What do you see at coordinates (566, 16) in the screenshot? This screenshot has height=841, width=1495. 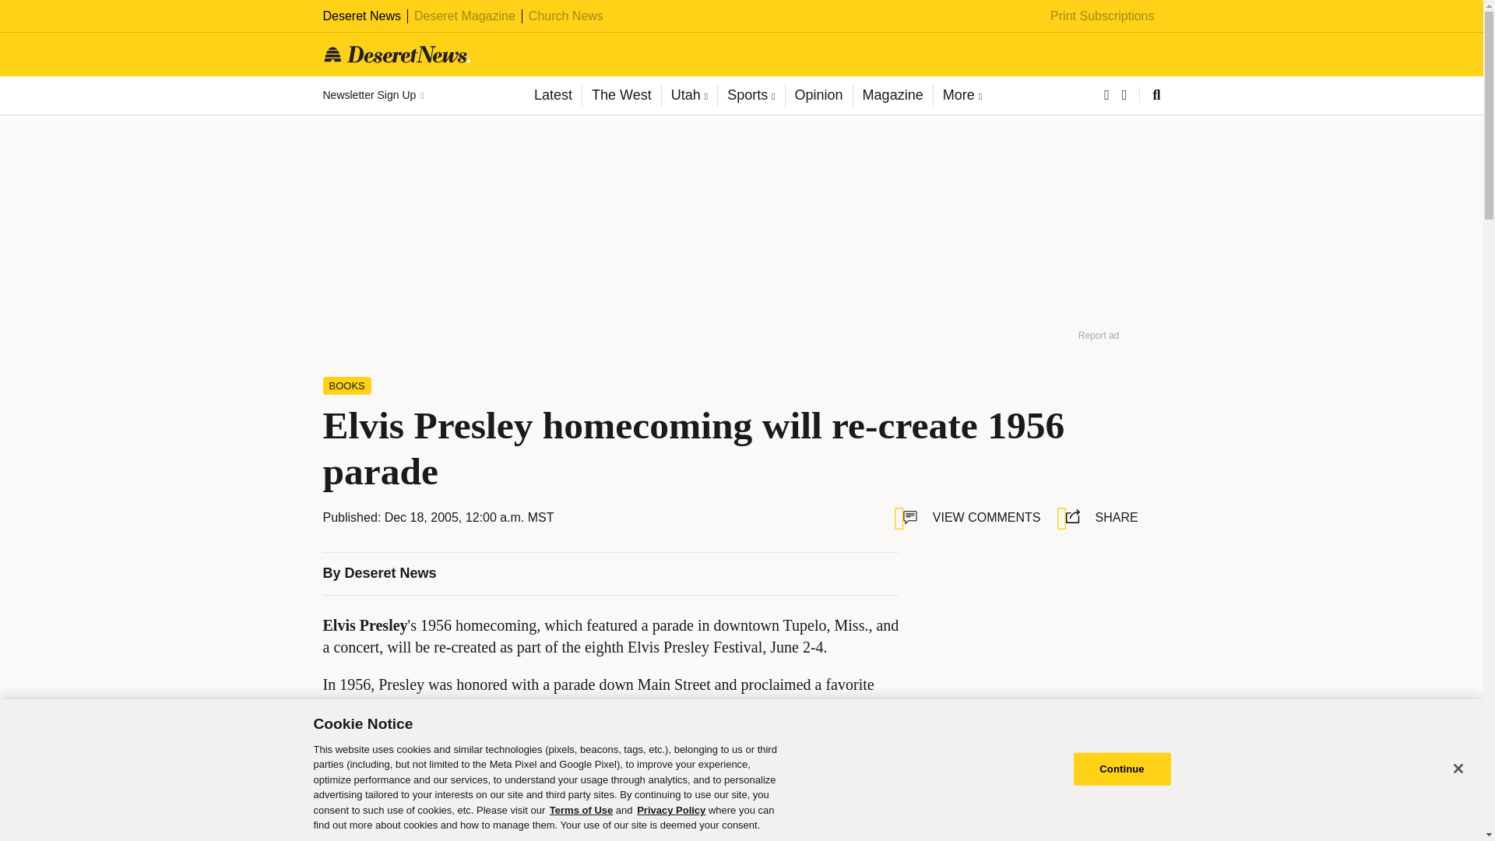 I see `Church News` at bounding box center [566, 16].